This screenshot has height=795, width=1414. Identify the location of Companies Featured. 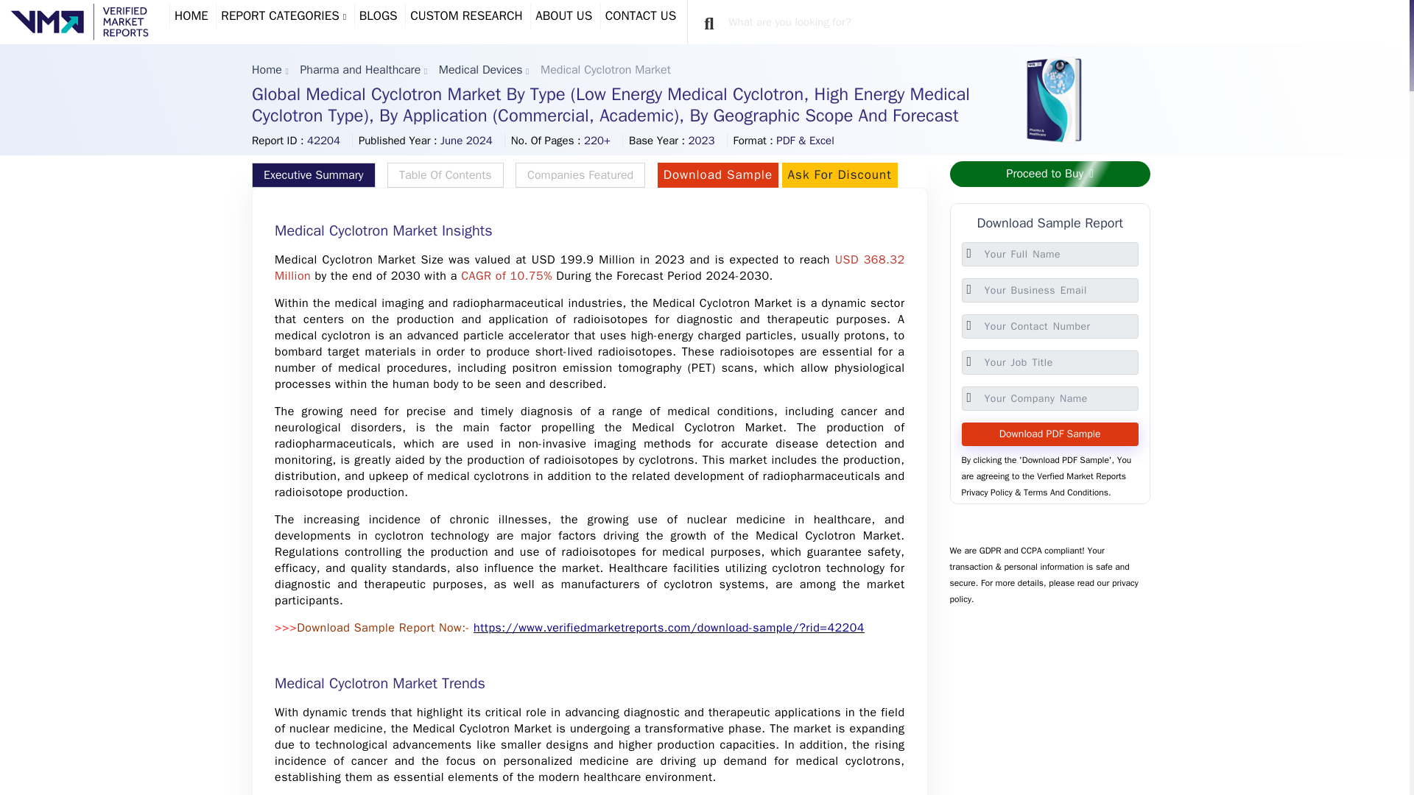
(580, 175).